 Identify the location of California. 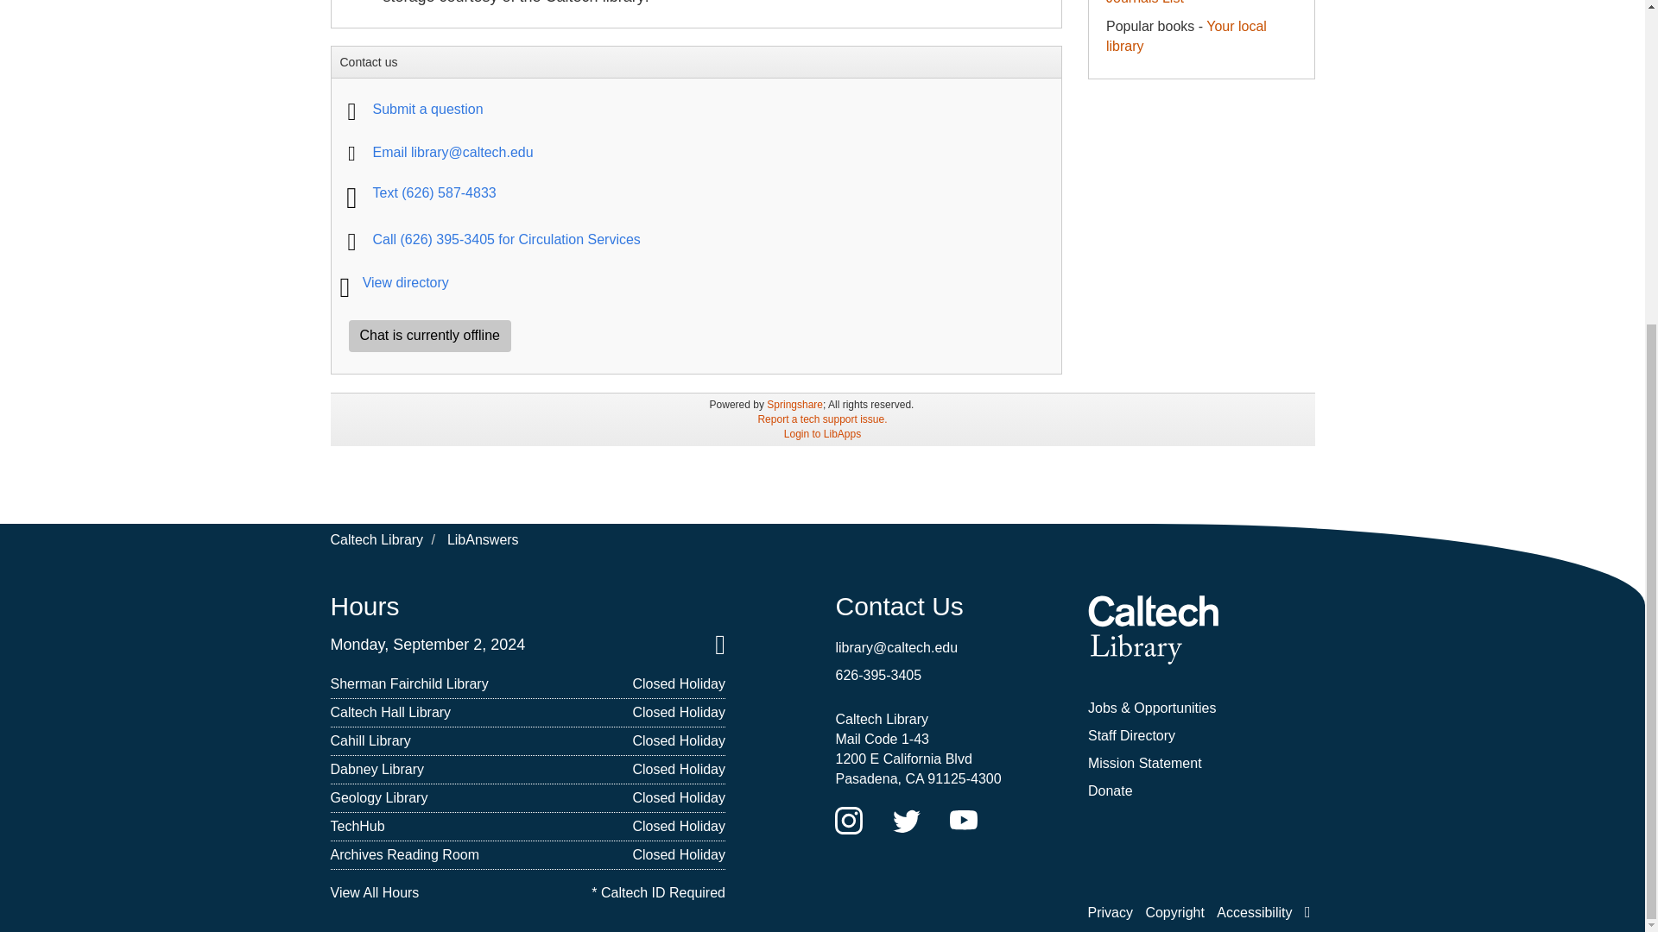
(914, 778).